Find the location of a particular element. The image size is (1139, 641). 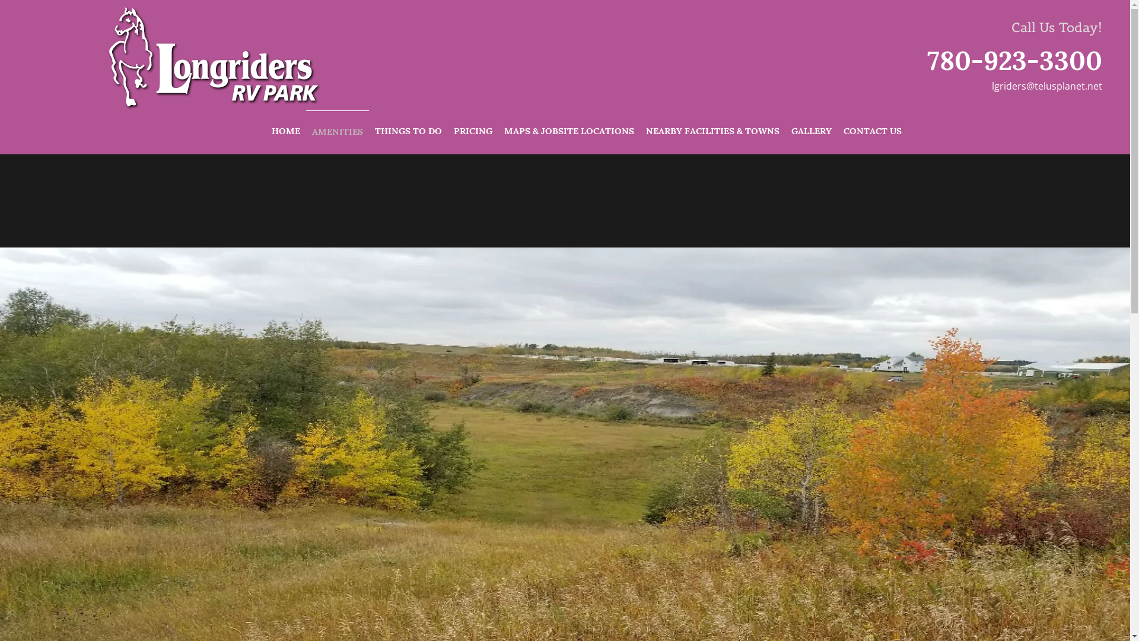

PRICING is located at coordinates (472, 130).